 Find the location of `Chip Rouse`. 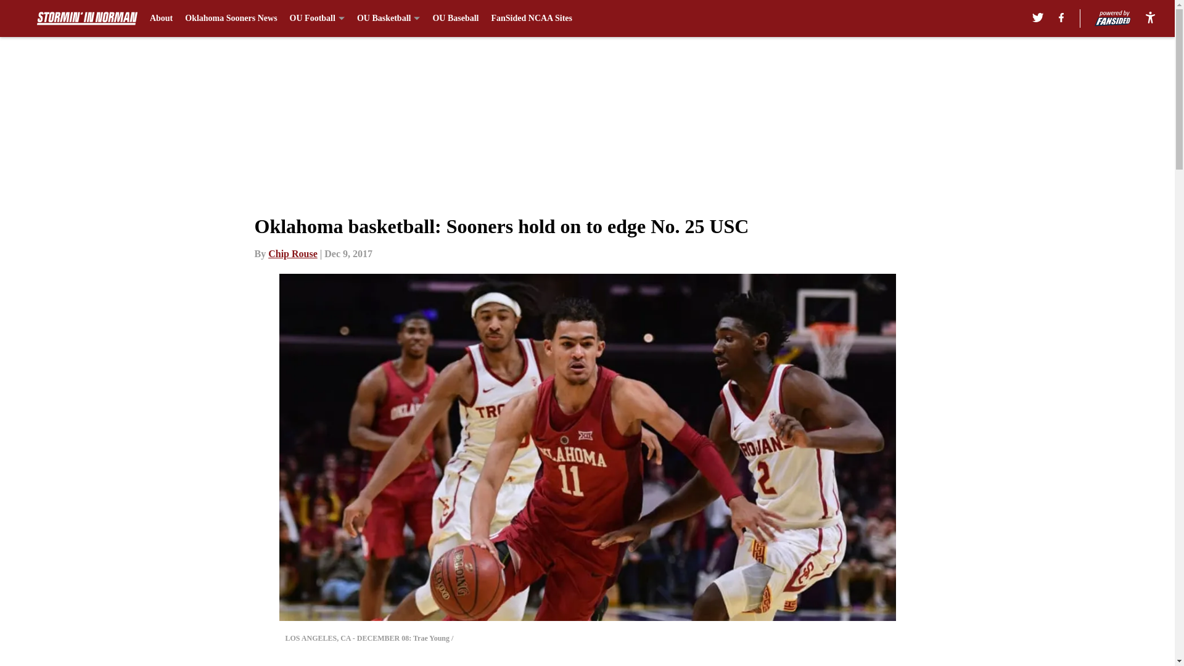

Chip Rouse is located at coordinates (292, 253).